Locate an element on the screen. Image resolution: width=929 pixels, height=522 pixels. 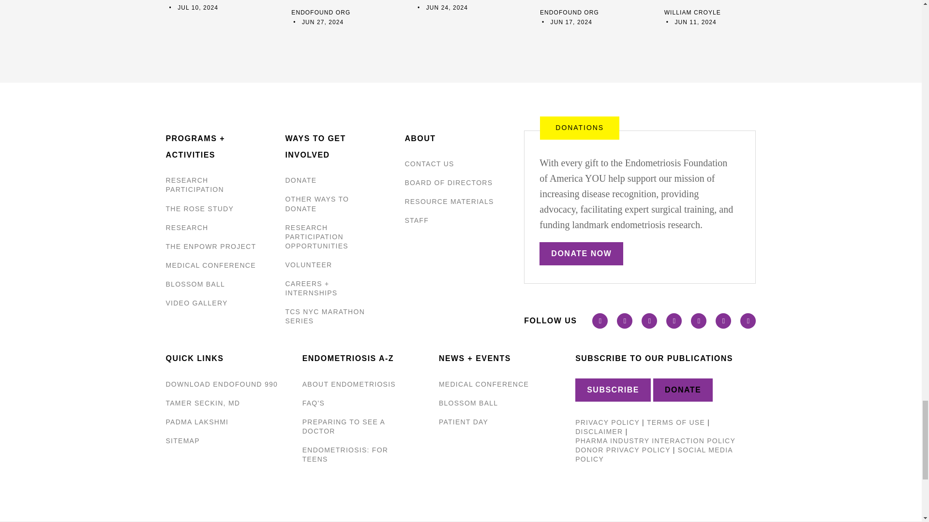
twitter is located at coordinates (624, 321).